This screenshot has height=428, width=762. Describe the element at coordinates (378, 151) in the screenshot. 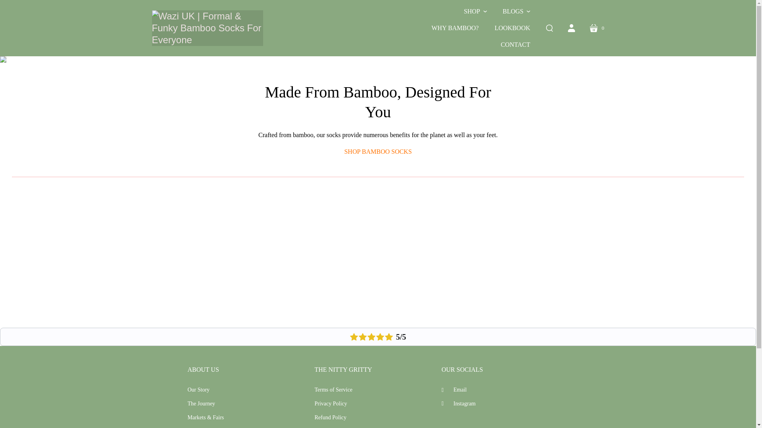

I see `WHY BAMBOO?` at that location.